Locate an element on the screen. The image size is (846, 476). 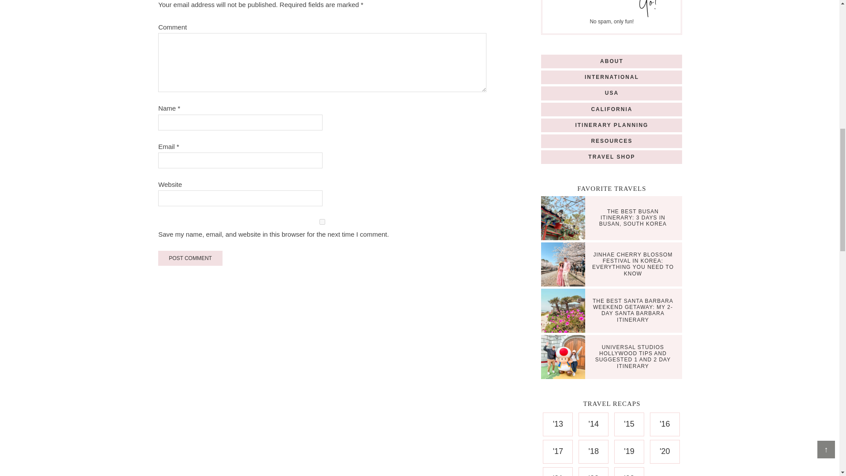
The Best Busan Itinerary: 3 Days in Busan, South Korea is located at coordinates (565, 219).